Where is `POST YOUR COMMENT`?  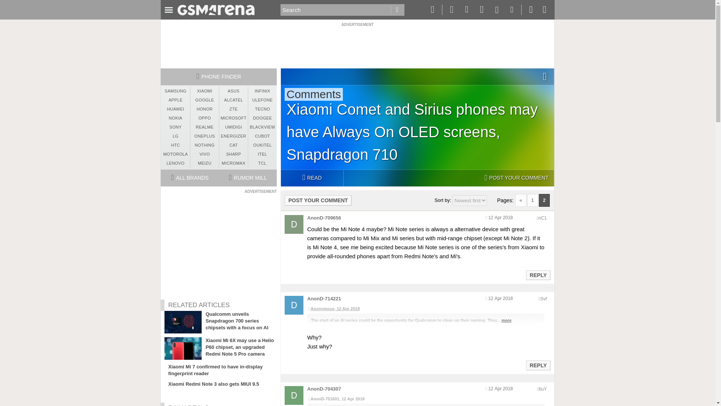 POST YOUR COMMENT is located at coordinates (318, 200).